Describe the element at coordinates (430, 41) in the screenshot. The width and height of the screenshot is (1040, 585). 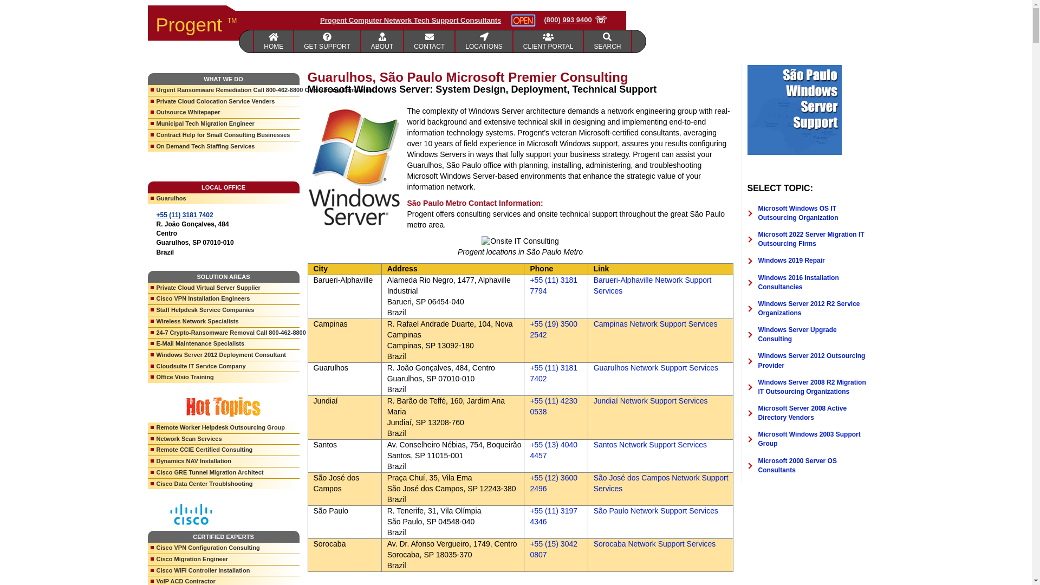
I see `Consulting Team Small Office` at that location.